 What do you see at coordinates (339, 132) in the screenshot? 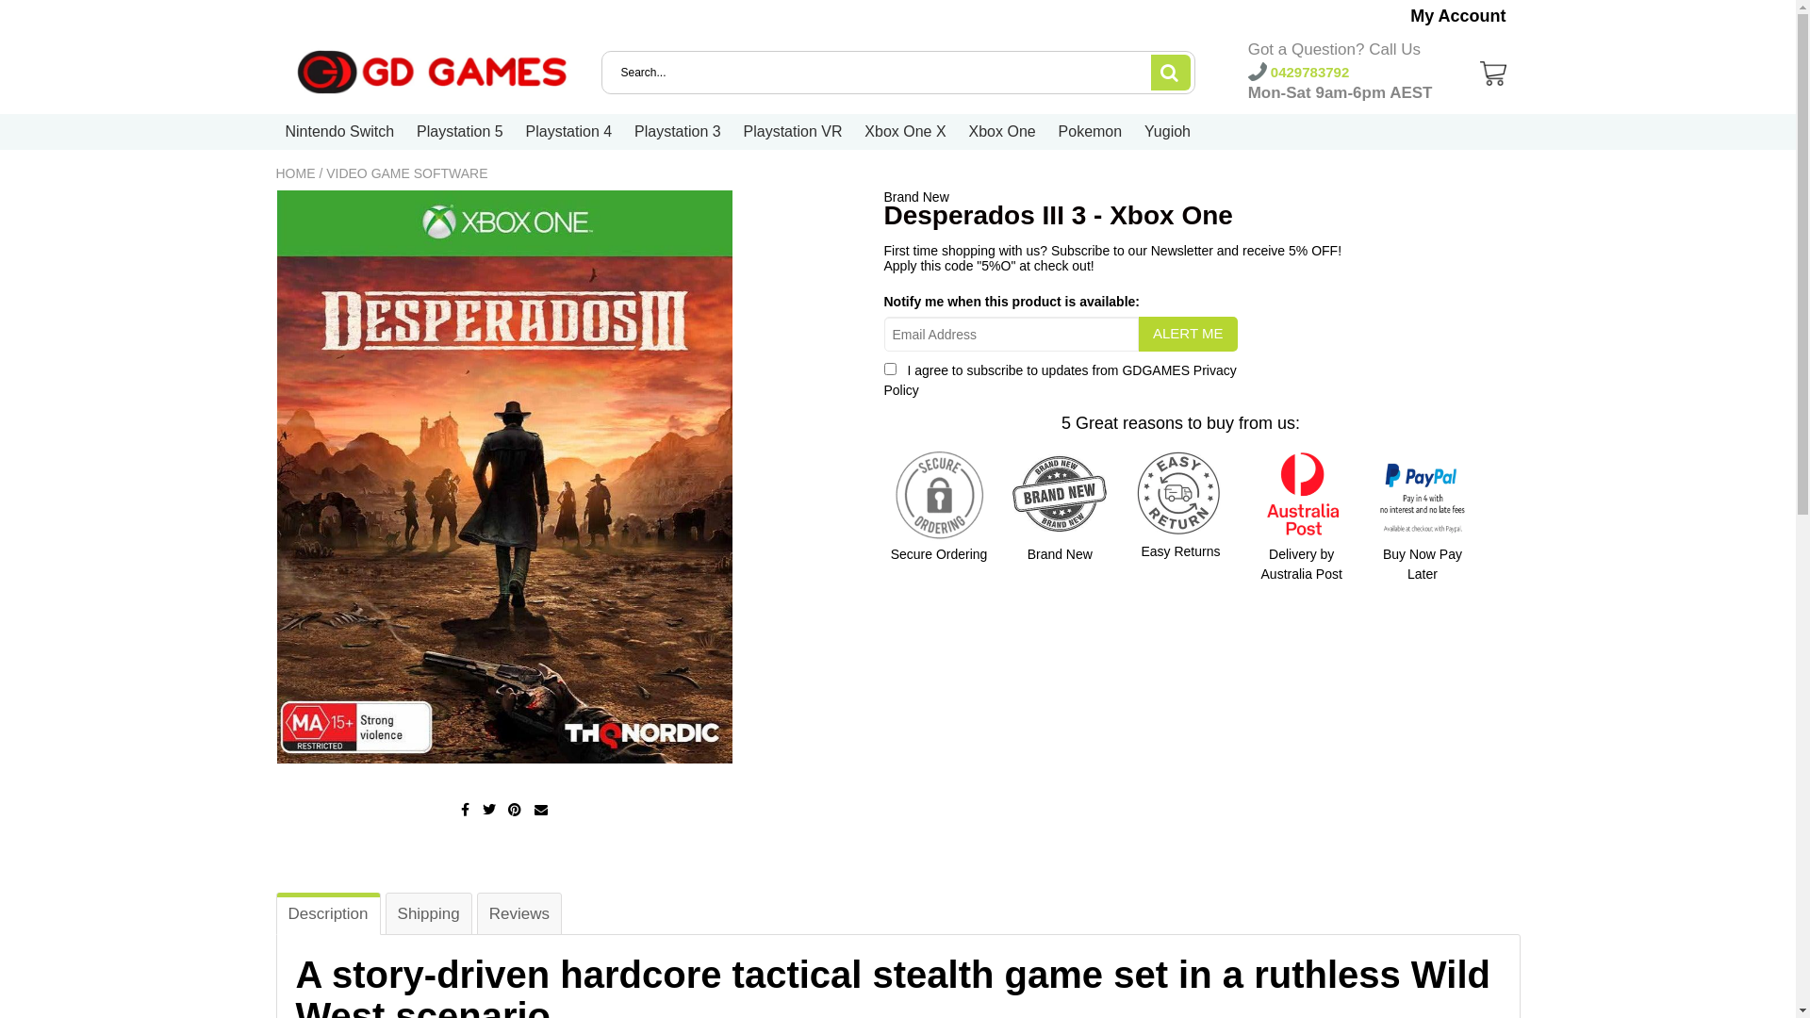
I see `Nintendo Switch` at bounding box center [339, 132].